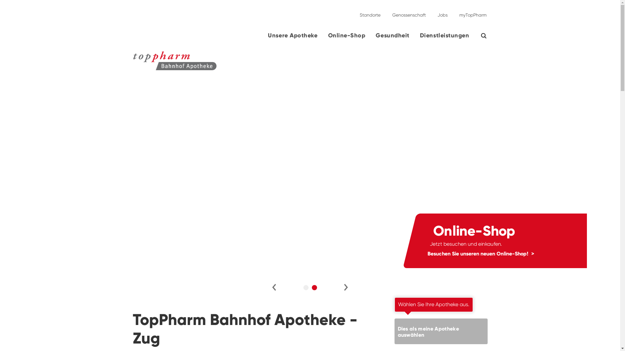  What do you see at coordinates (443, 12) in the screenshot?
I see `Jobs` at bounding box center [443, 12].